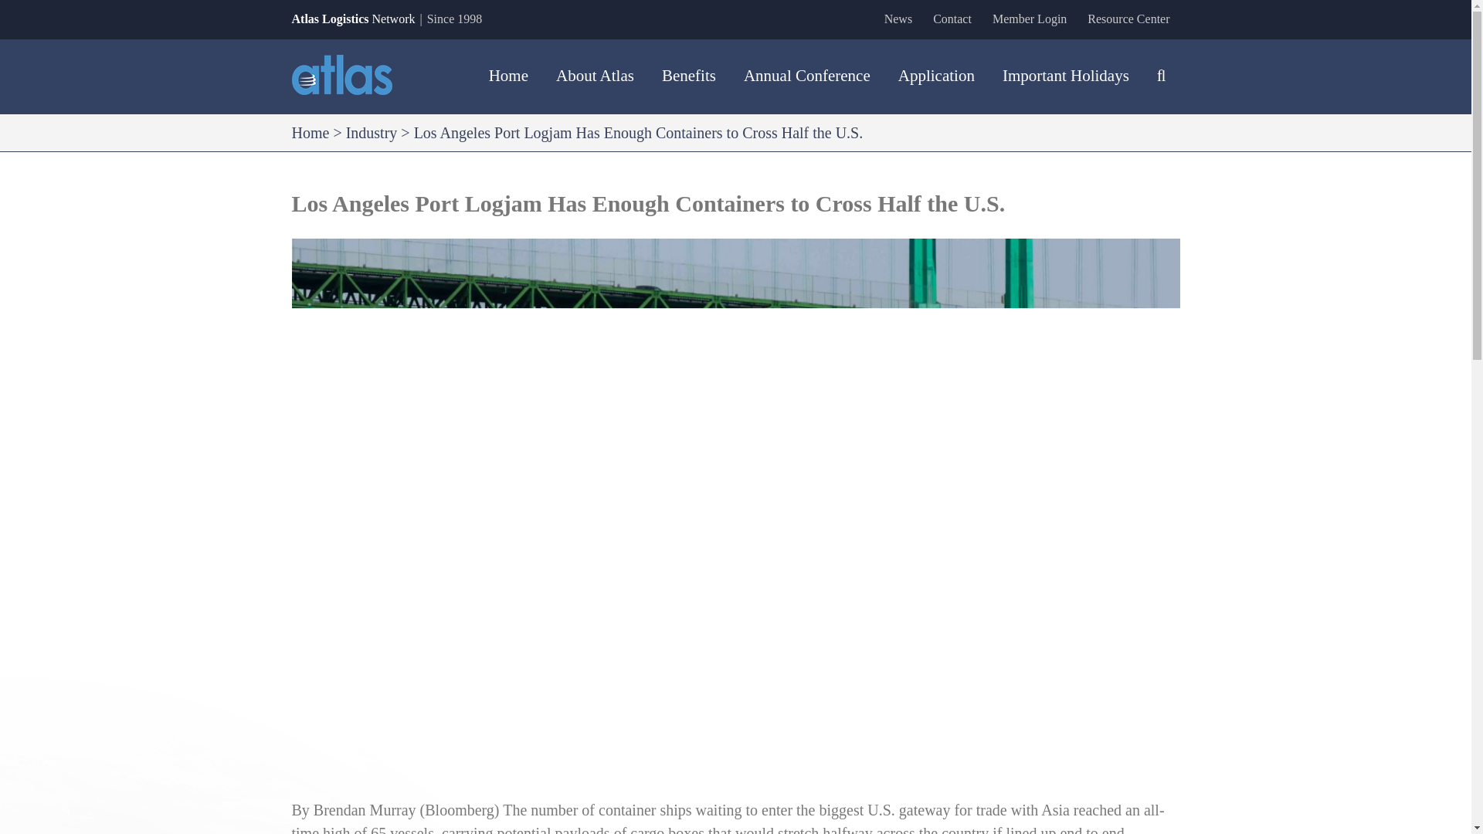  What do you see at coordinates (595, 76) in the screenshot?
I see `About Atlas` at bounding box center [595, 76].